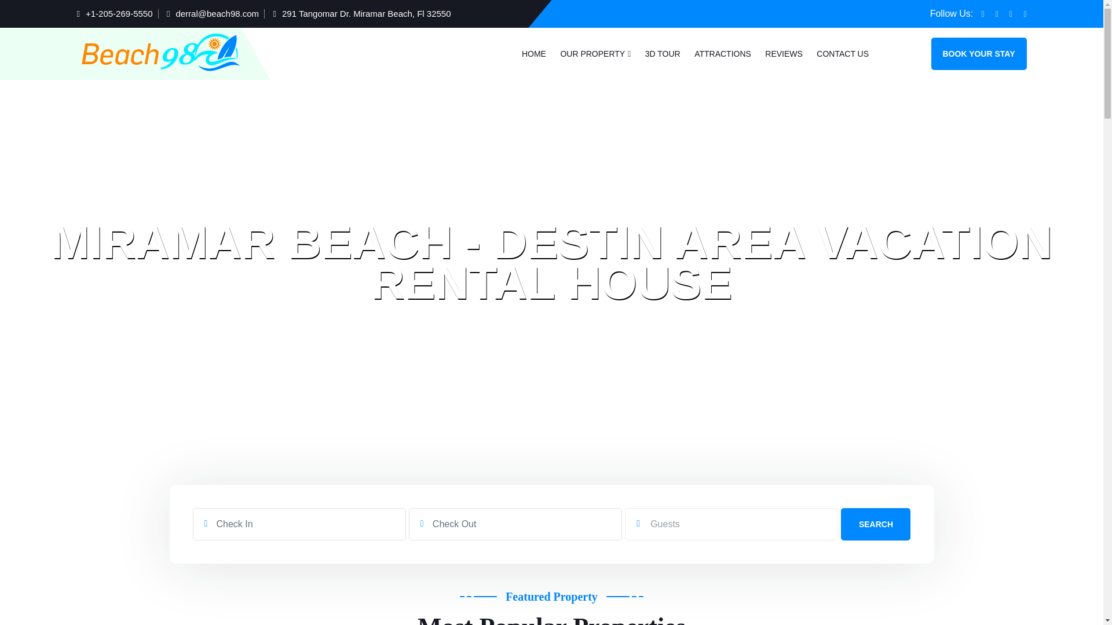  What do you see at coordinates (595, 54) in the screenshot?
I see `OUR PROPERTY` at bounding box center [595, 54].